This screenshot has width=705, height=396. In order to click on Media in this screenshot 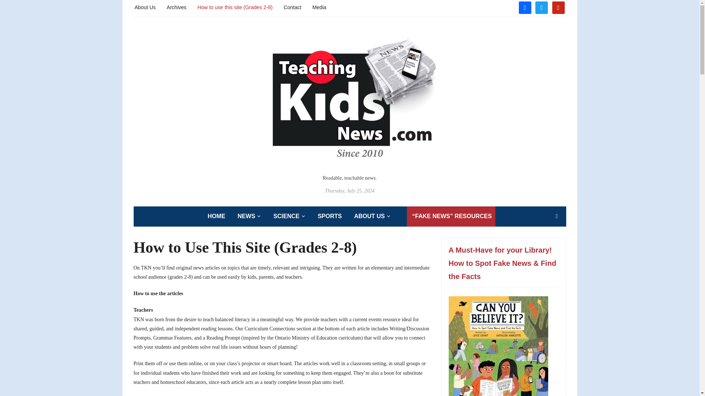, I will do `click(319, 7)`.